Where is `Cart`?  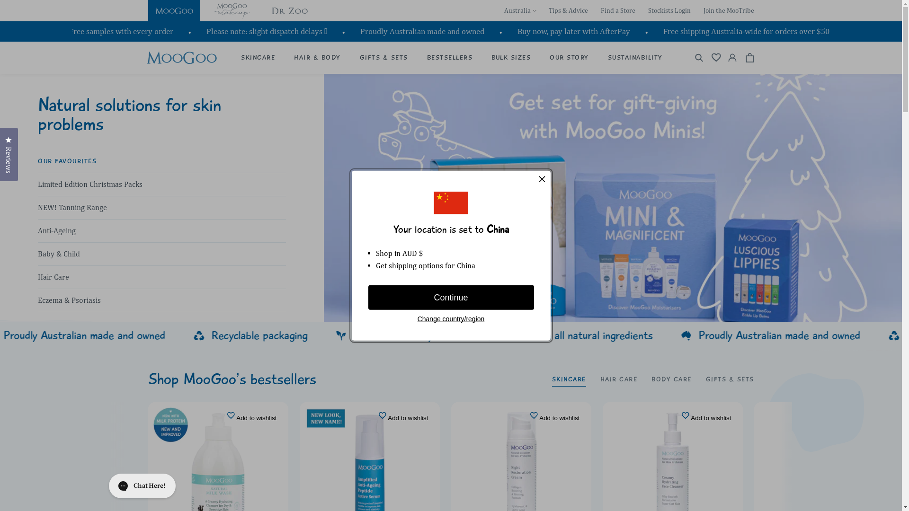
Cart is located at coordinates (750, 58).